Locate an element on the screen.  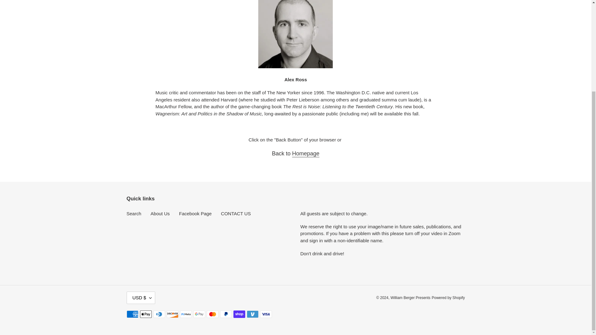
CONTACT US is located at coordinates (236, 213).